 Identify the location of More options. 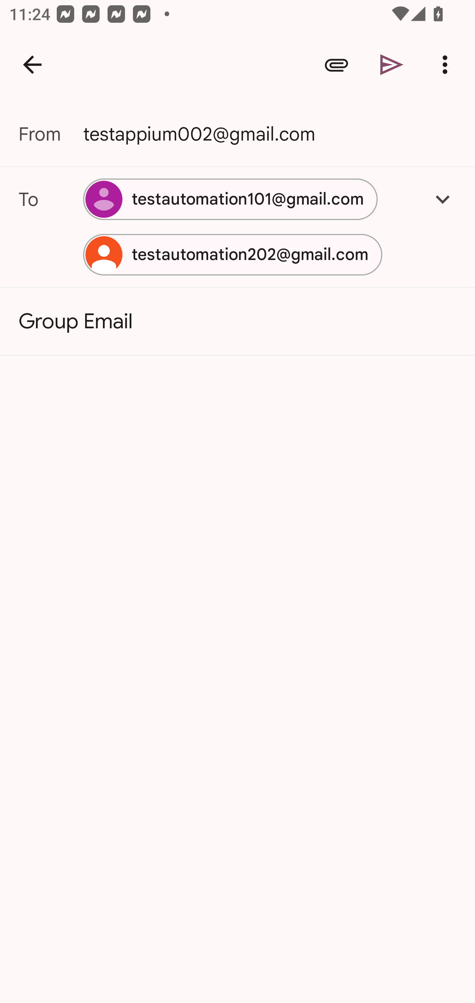
(447, 65).